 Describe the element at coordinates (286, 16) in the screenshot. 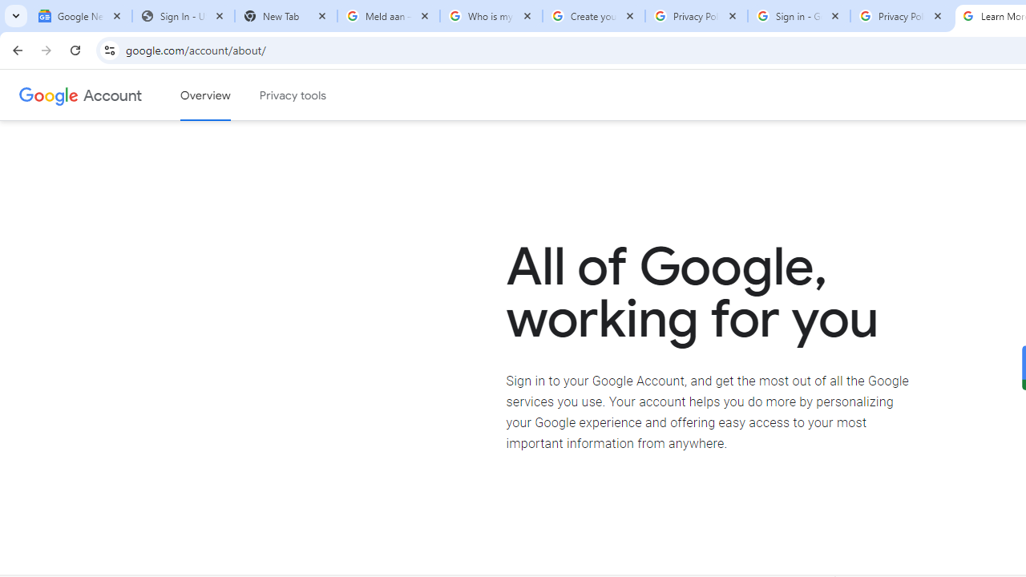

I see `New Tab` at that location.